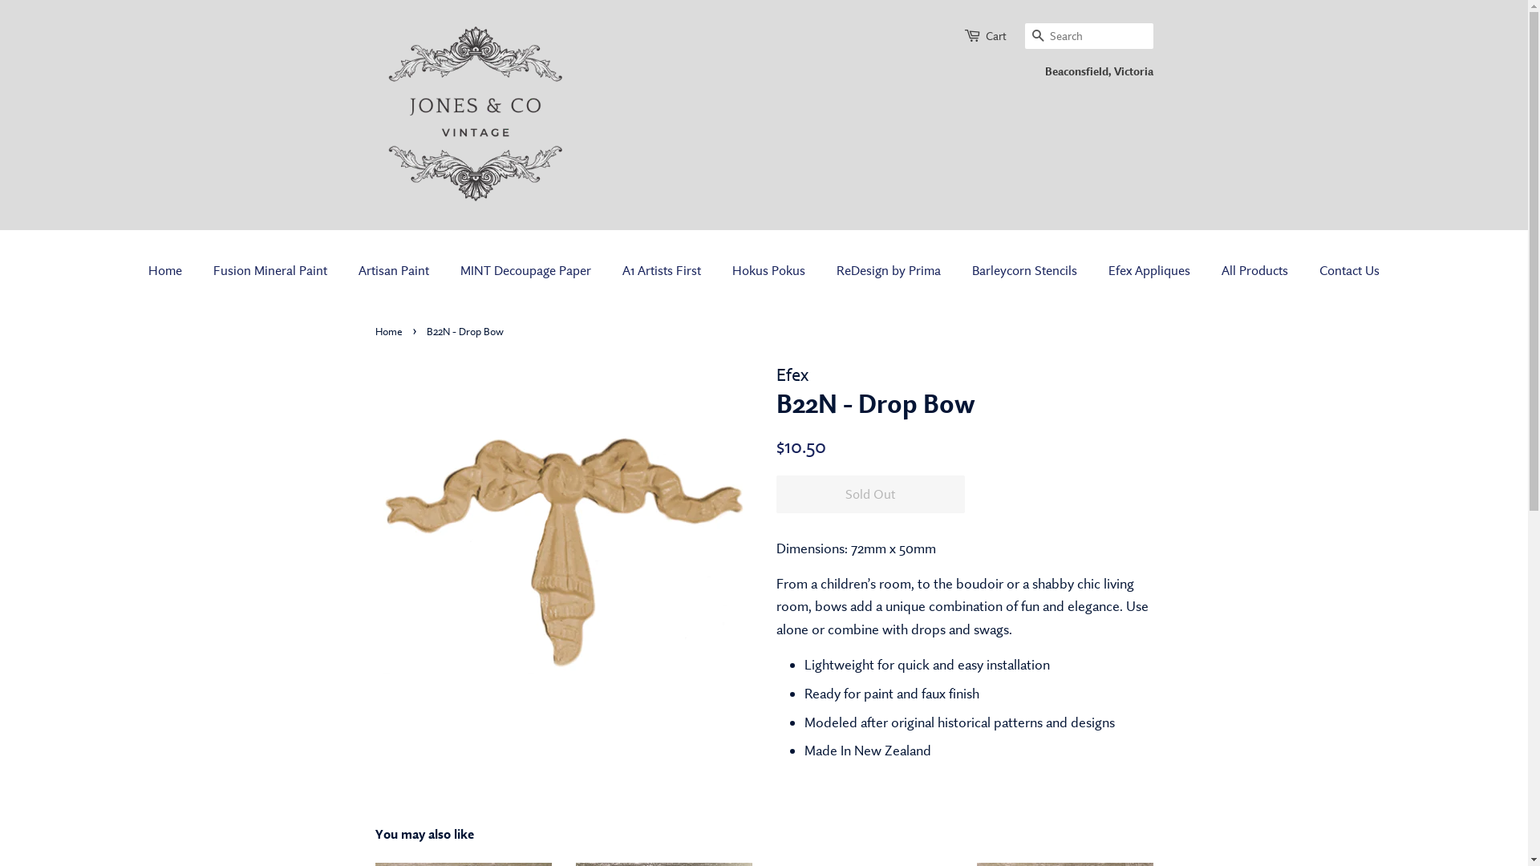 This screenshot has width=1540, height=866. What do you see at coordinates (1027, 271) in the screenshot?
I see `Barleycorn Stencils` at bounding box center [1027, 271].